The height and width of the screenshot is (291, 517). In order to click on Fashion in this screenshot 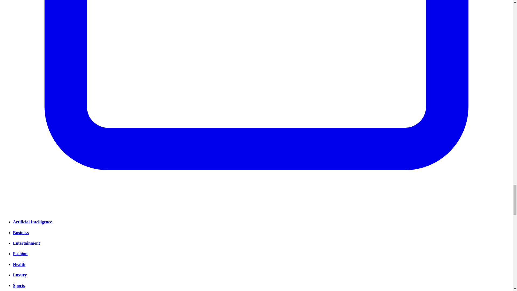, I will do `click(20, 254)`.